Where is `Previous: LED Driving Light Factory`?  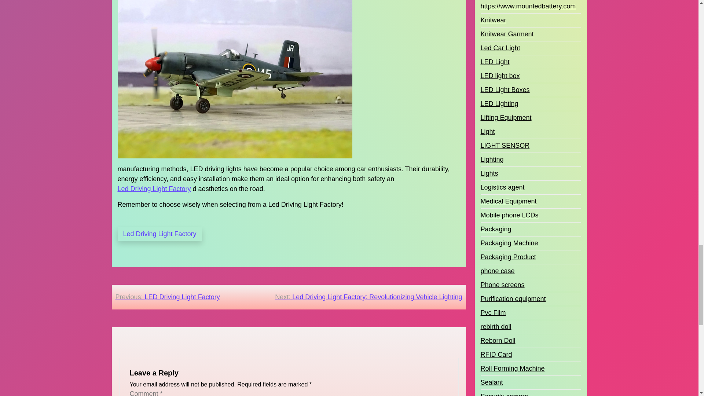 Previous: LED Driving Light Factory is located at coordinates (167, 297).